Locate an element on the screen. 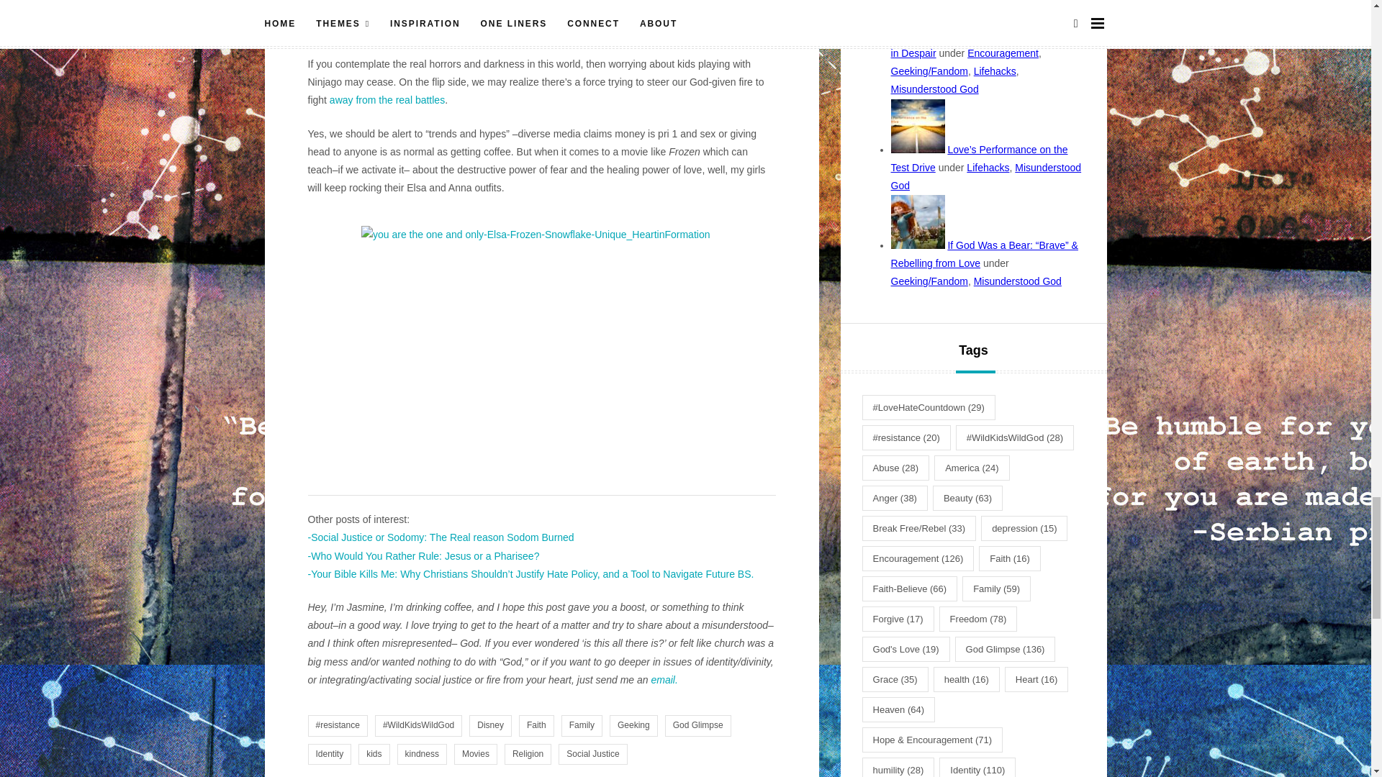 The image size is (1382, 777). Family is located at coordinates (582, 725).